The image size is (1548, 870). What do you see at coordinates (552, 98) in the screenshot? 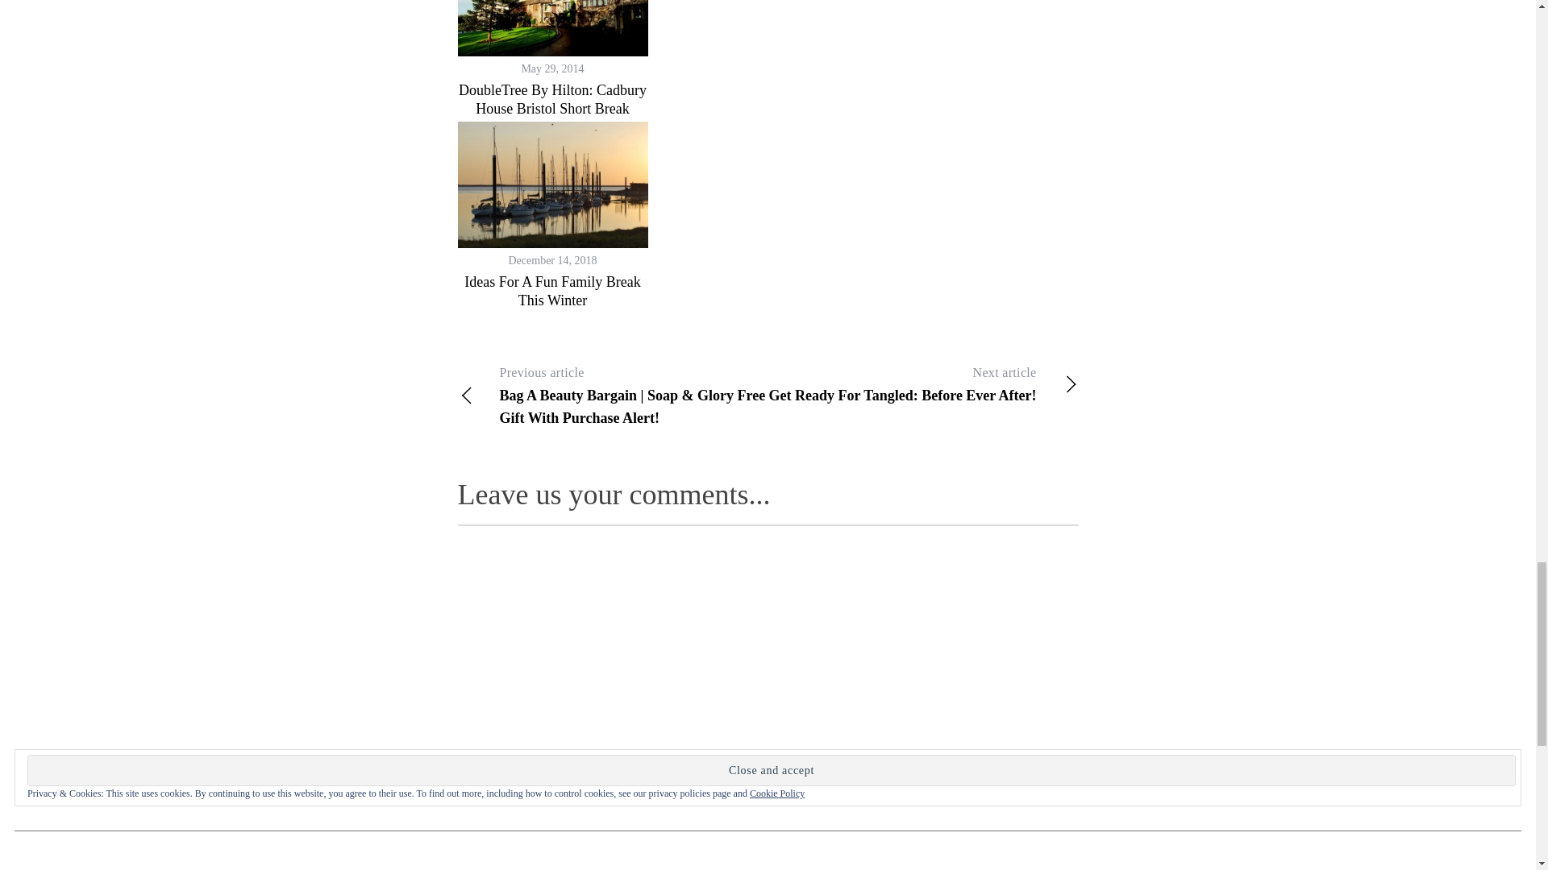
I see `DoubleTree By Hilton: Cadbury House Bristol Short Break` at bounding box center [552, 98].